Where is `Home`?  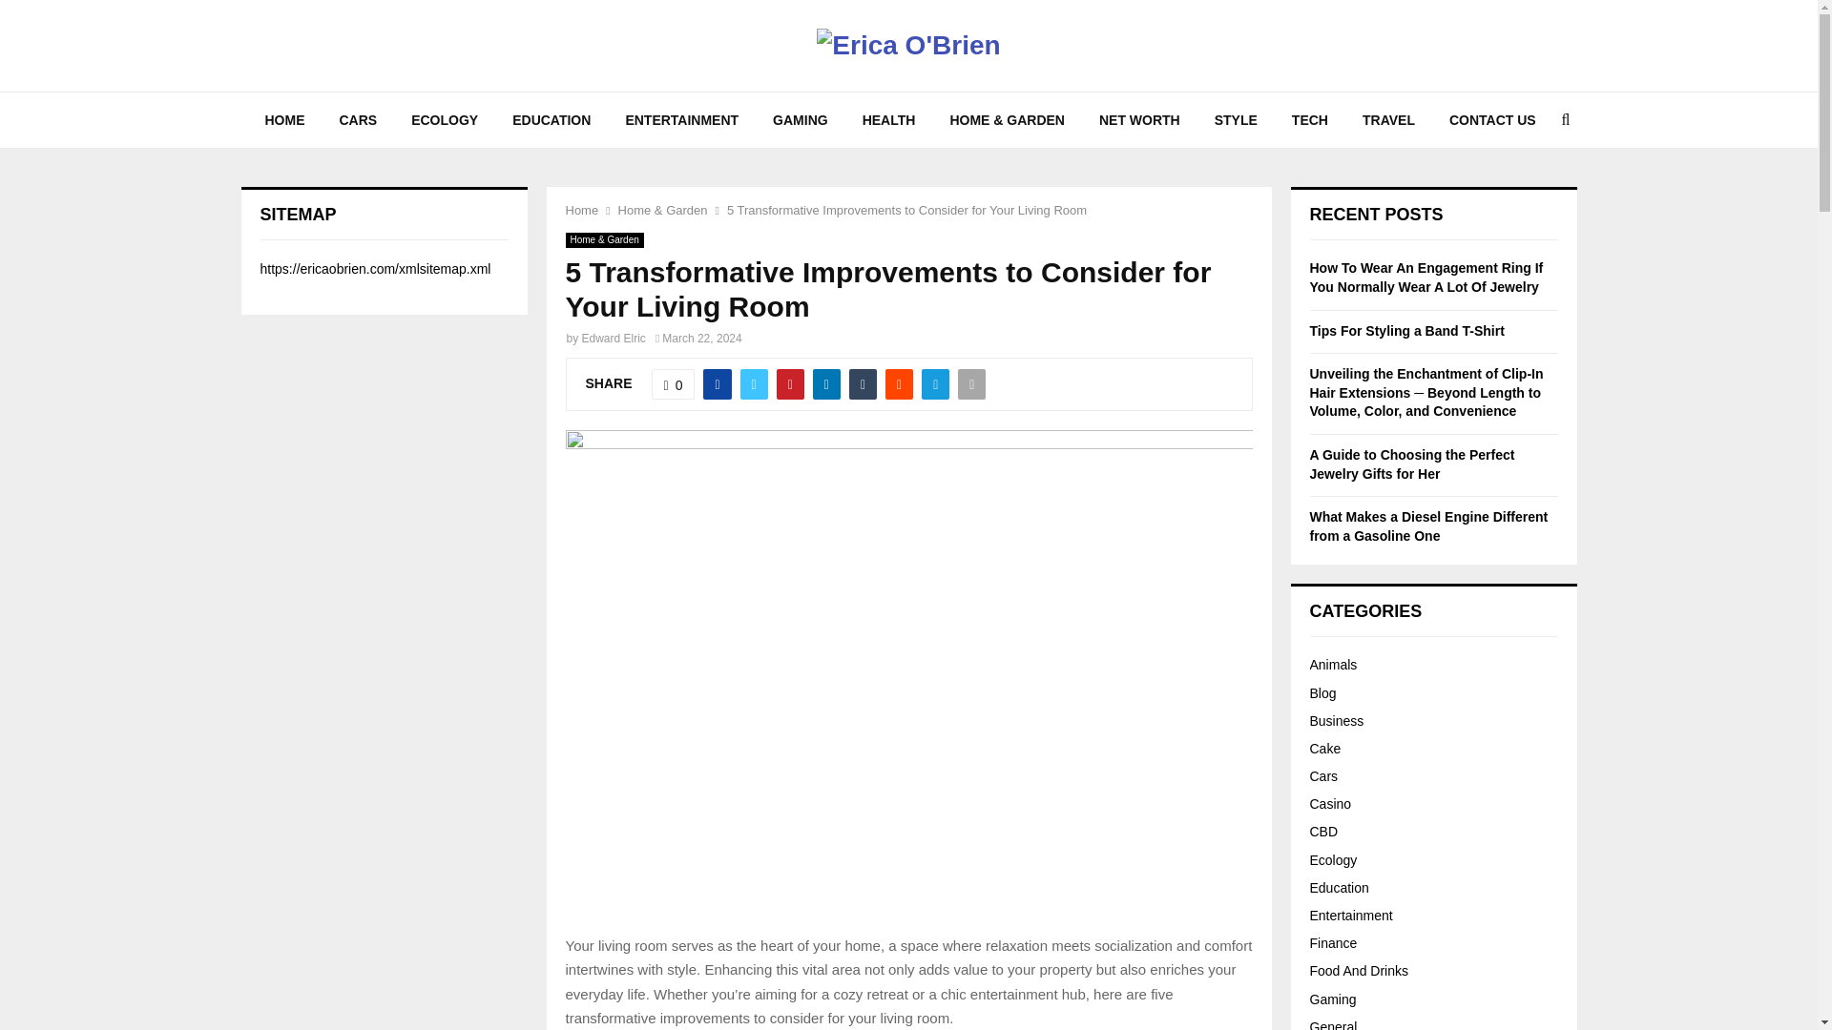
Home is located at coordinates (581, 210).